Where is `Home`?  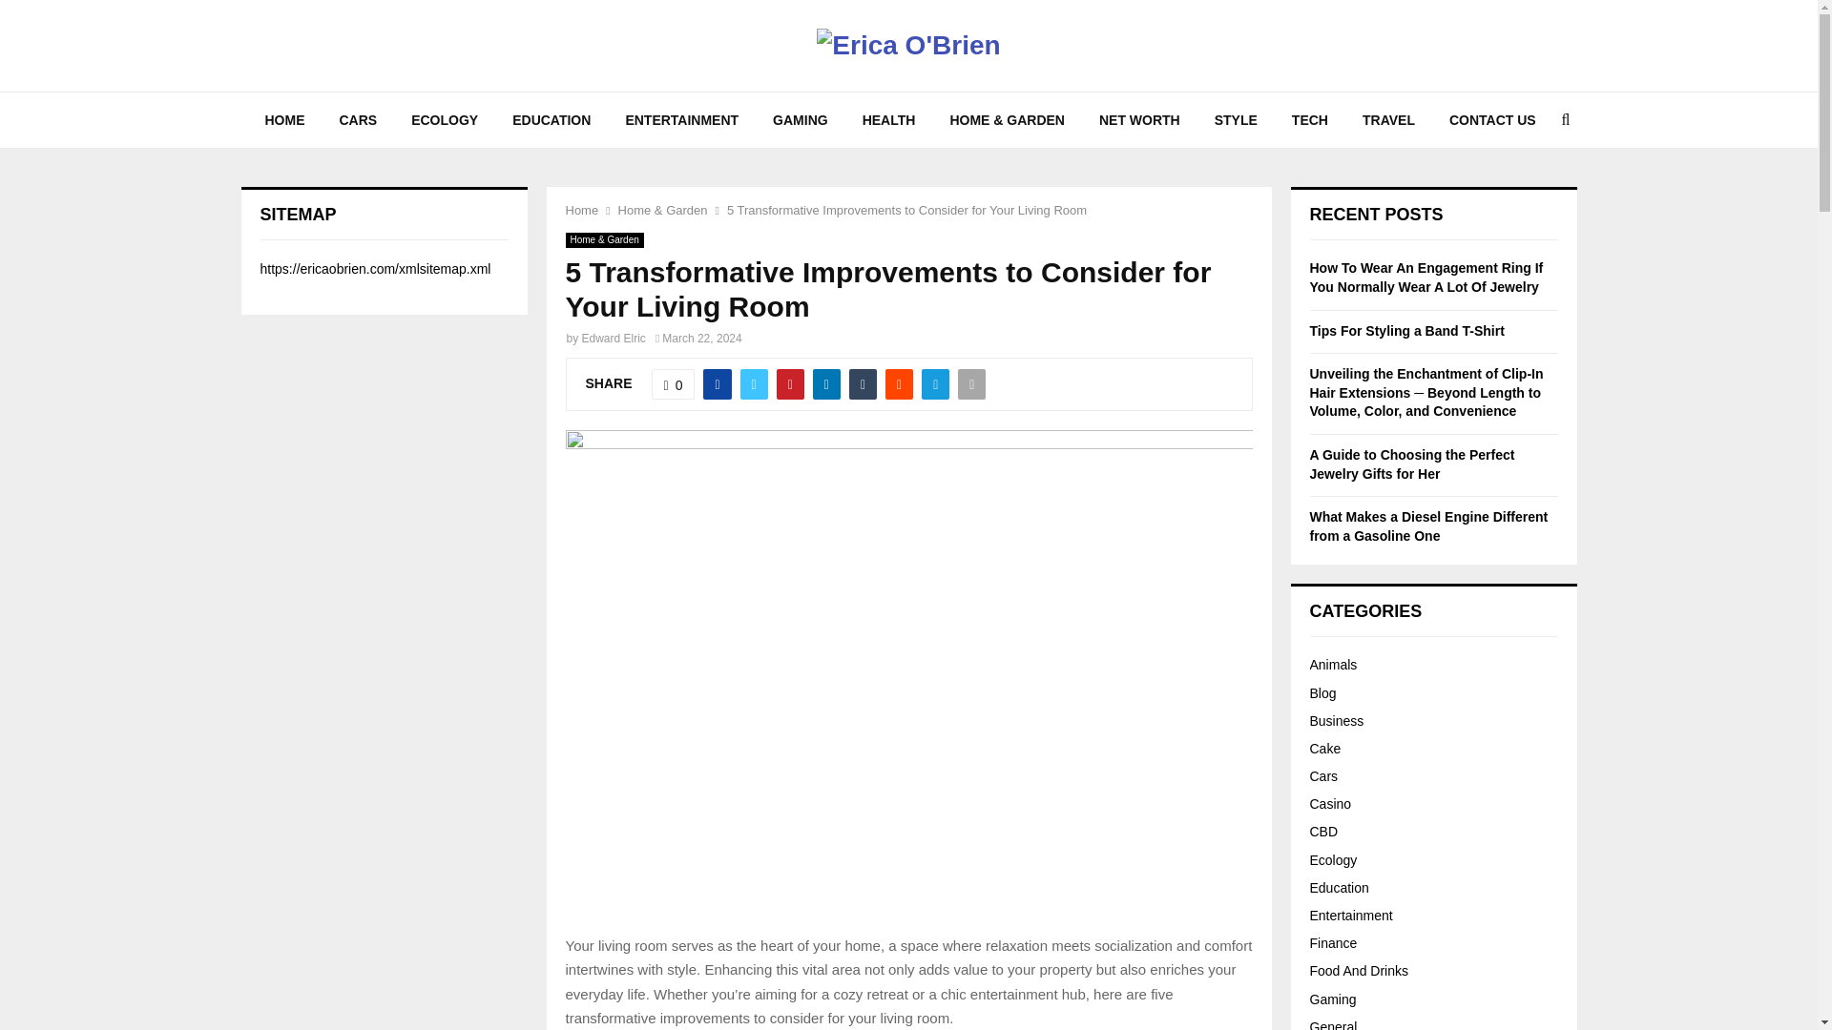
Home is located at coordinates (581, 210).